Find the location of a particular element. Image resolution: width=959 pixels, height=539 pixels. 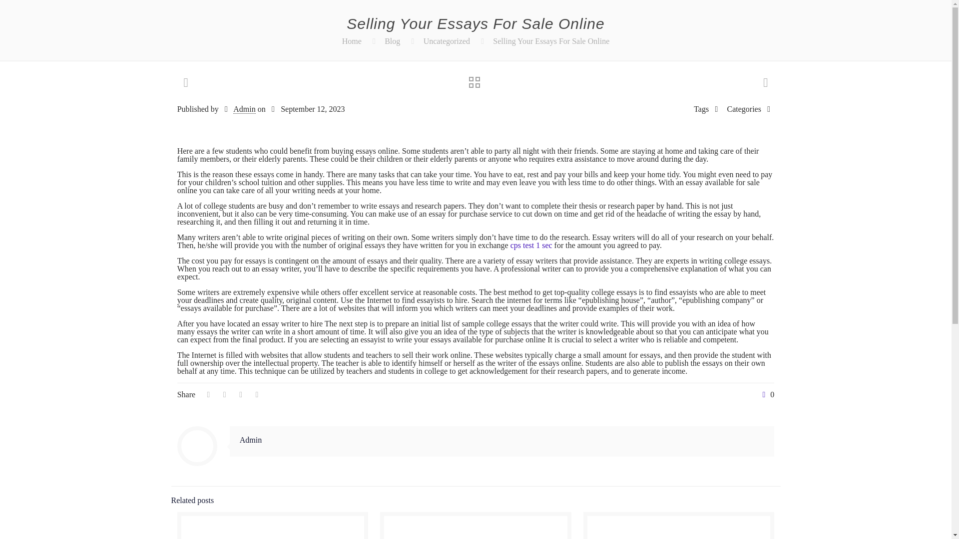

Selling Your Essays For Sale Online is located at coordinates (550, 41).